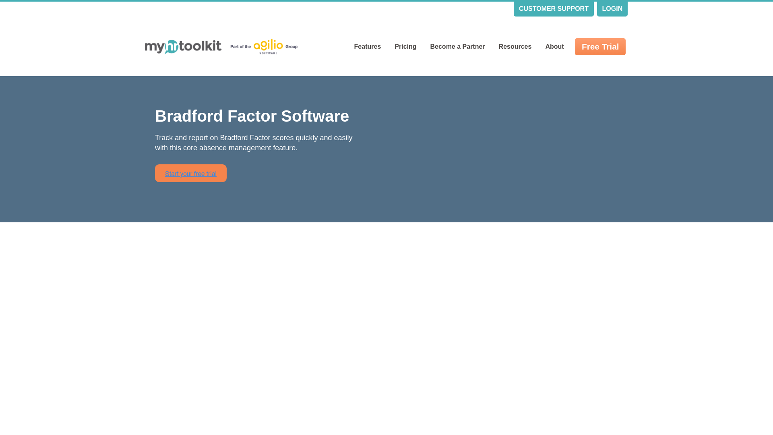 The image size is (773, 435). What do you see at coordinates (554, 47) in the screenshot?
I see `About` at bounding box center [554, 47].